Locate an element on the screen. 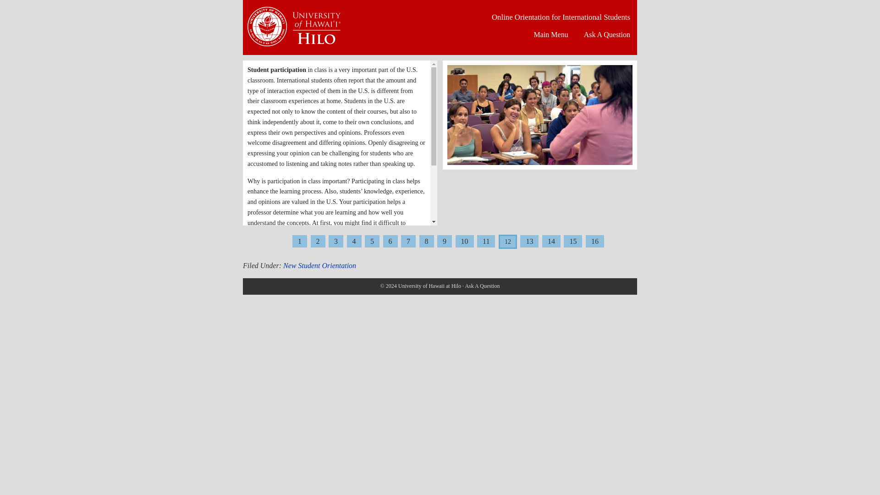  Ask A Question is located at coordinates (482, 286).